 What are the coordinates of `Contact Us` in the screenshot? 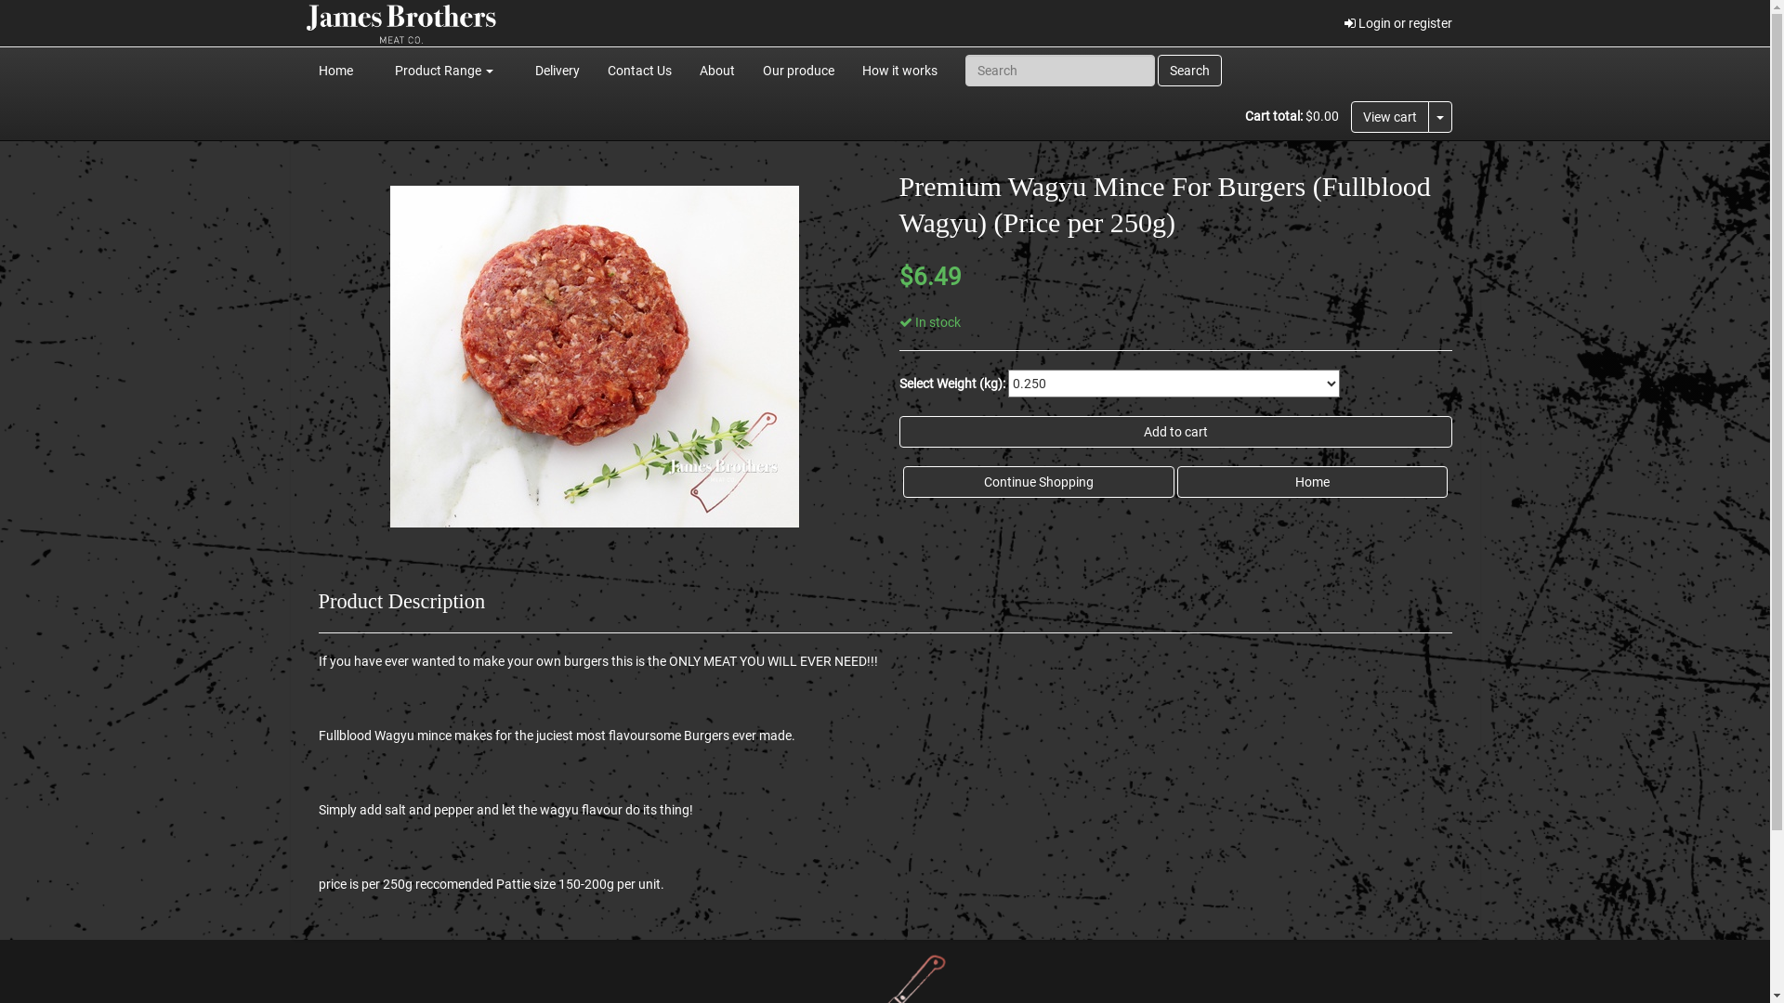 It's located at (639, 71).